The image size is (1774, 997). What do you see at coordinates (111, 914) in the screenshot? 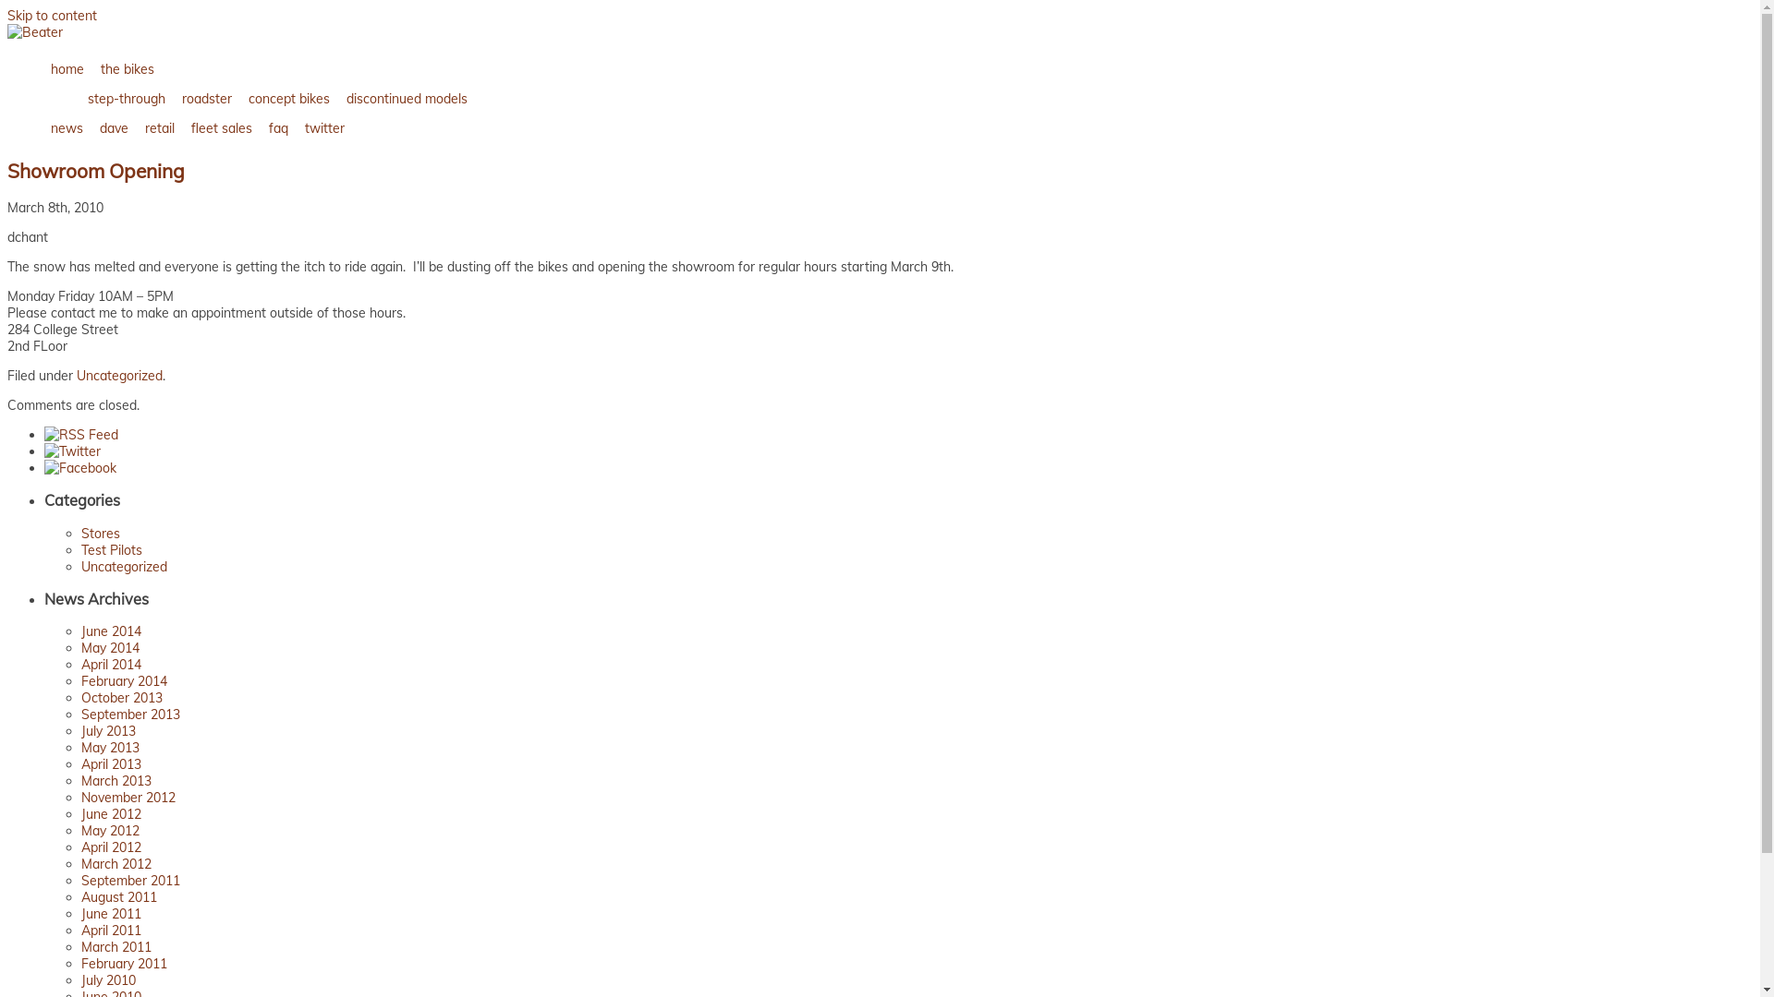
I see `June 2011` at bounding box center [111, 914].